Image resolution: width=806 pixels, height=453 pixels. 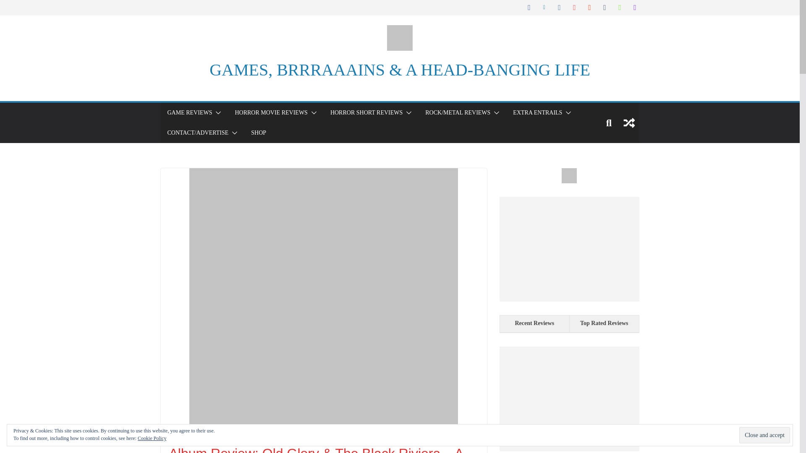 I want to click on Advertisement, so click(x=569, y=398).